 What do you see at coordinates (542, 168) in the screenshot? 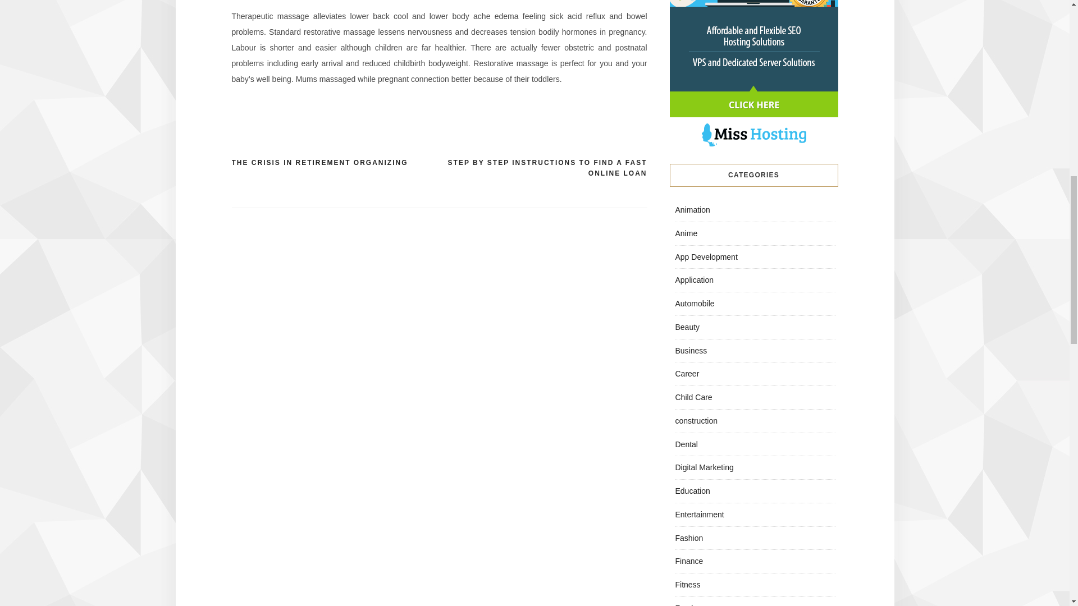
I see `STEP BY STEP INSTRUCTIONS TO FIND A FAST ONLINE LOAN` at bounding box center [542, 168].